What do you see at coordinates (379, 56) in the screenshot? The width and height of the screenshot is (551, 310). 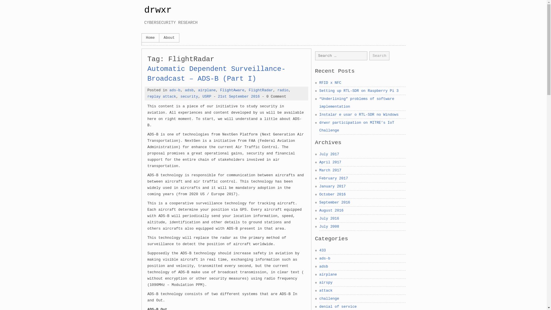 I see `Search` at bounding box center [379, 56].